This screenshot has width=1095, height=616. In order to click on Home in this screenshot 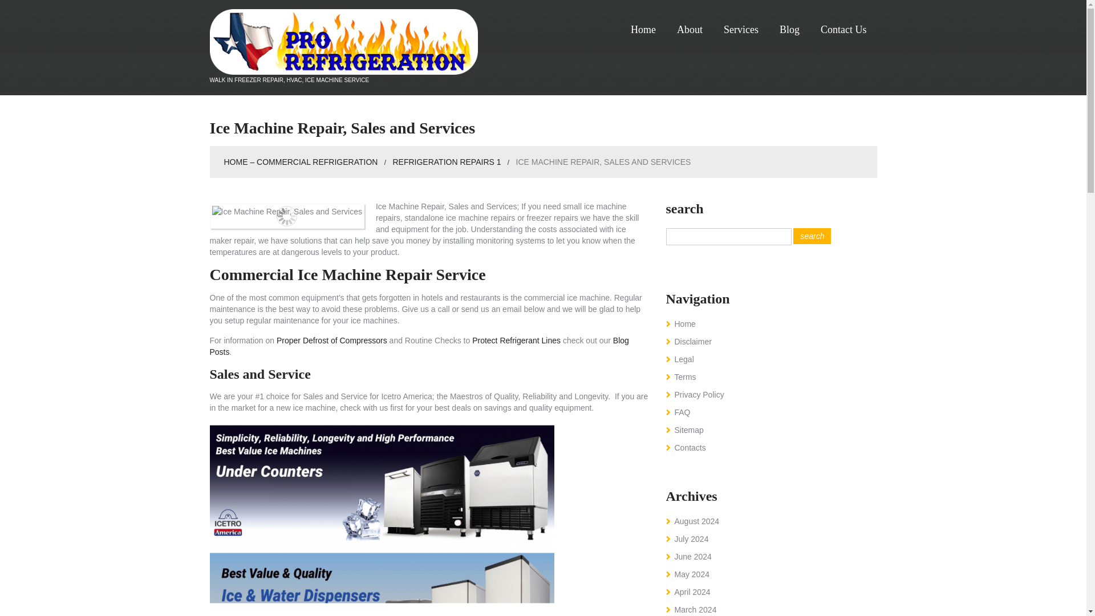, I will do `click(643, 30)`.